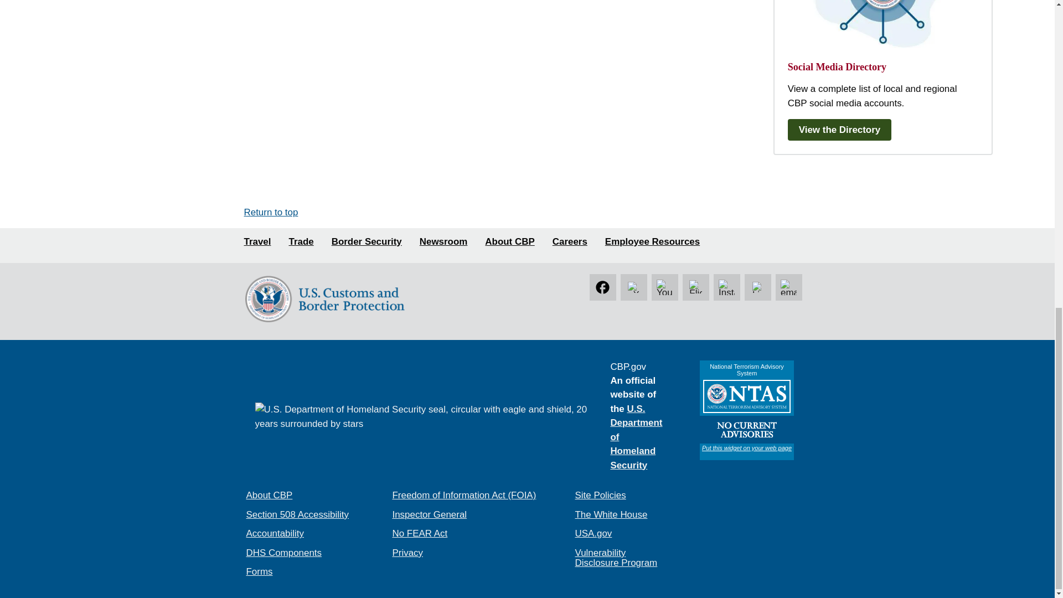 The width and height of the screenshot is (1063, 598). What do you see at coordinates (270, 212) in the screenshot?
I see `Return to top` at bounding box center [270, 212].